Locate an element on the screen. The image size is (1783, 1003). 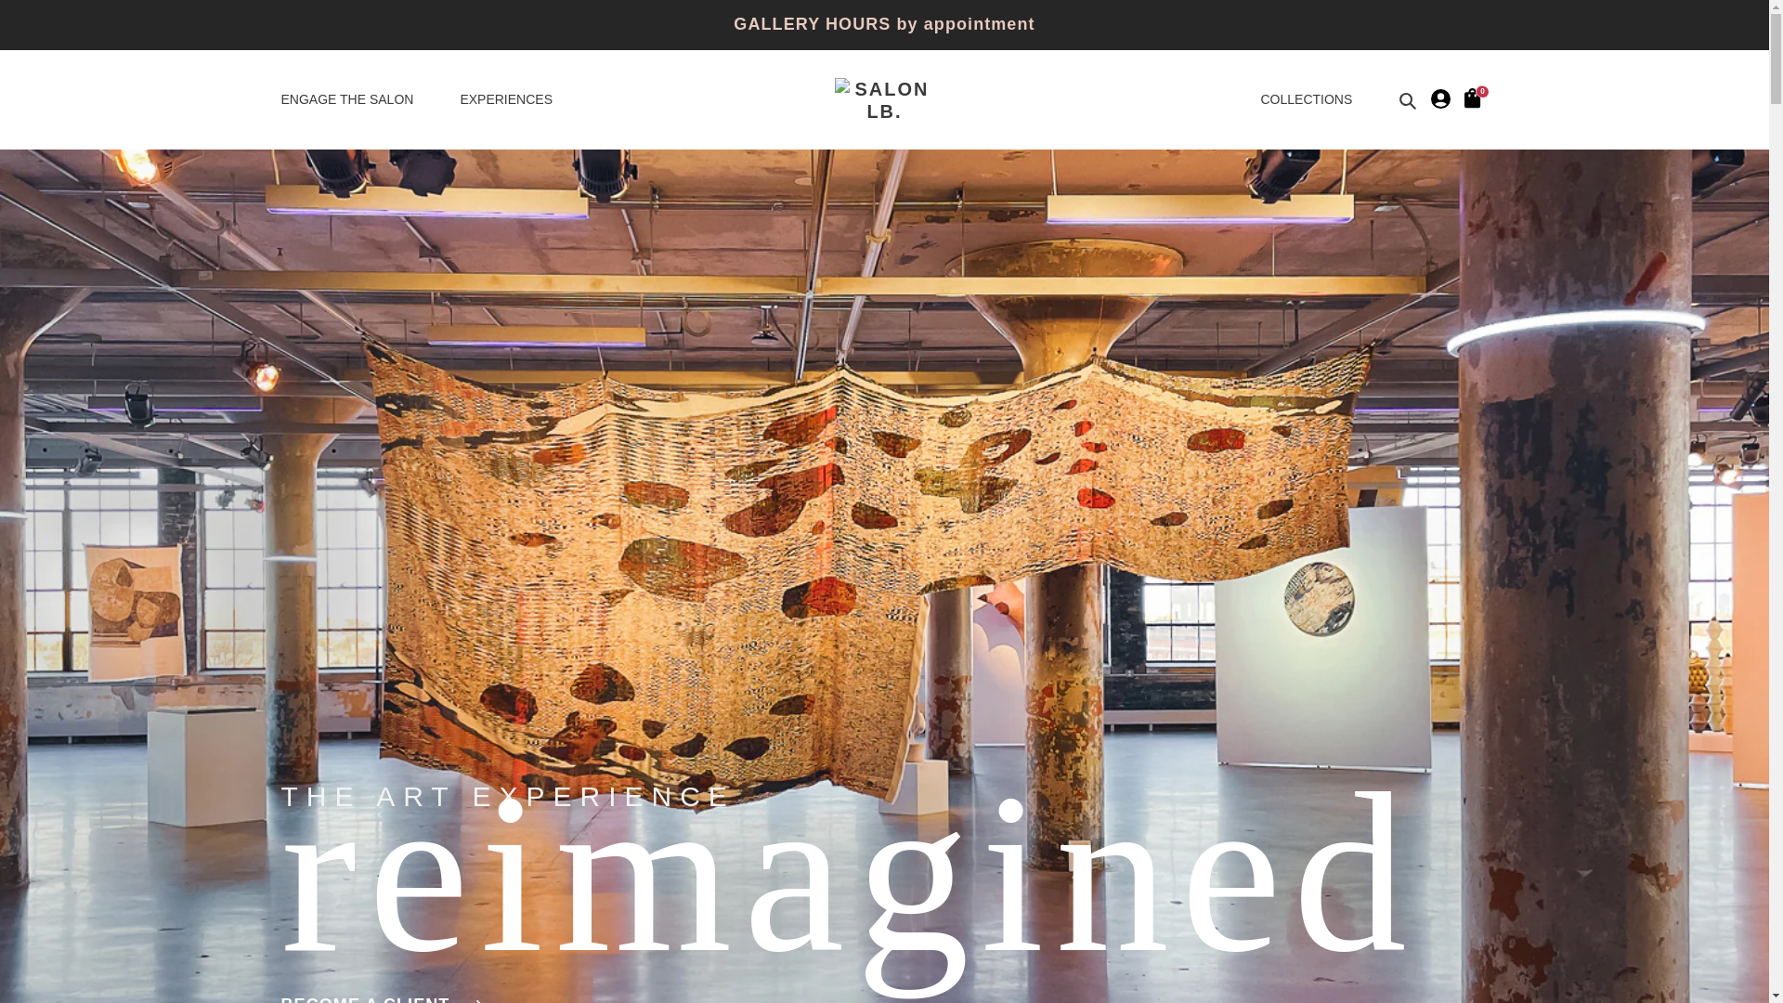
BECOME A CLIENT is located at coordinates (381, 999).